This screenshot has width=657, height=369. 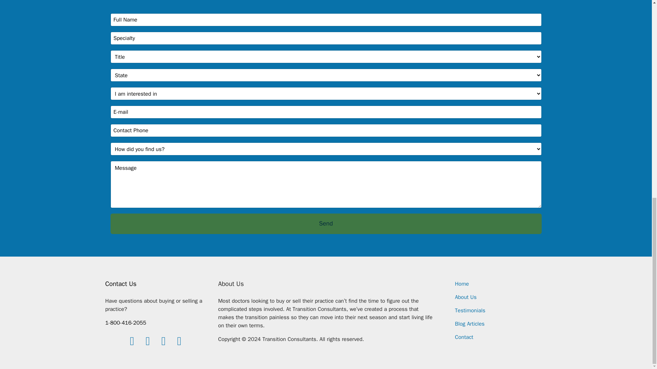 I want to click on About Us, so click(x=466, y=297).